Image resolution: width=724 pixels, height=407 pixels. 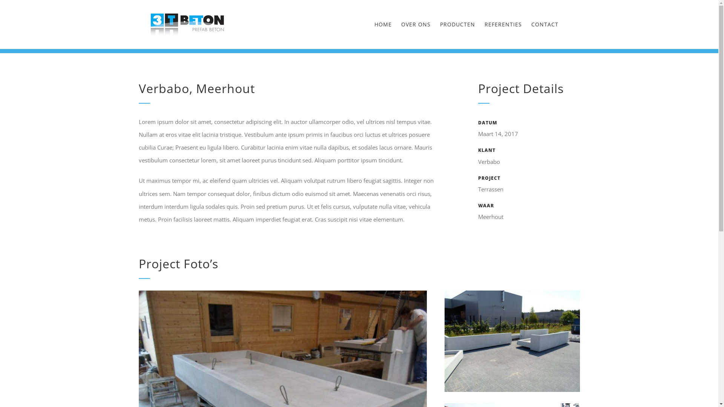 What do you see at coordinates (416, 24) in the screenshot?
I see `OVER ONS` at bounding box center [416, 24].